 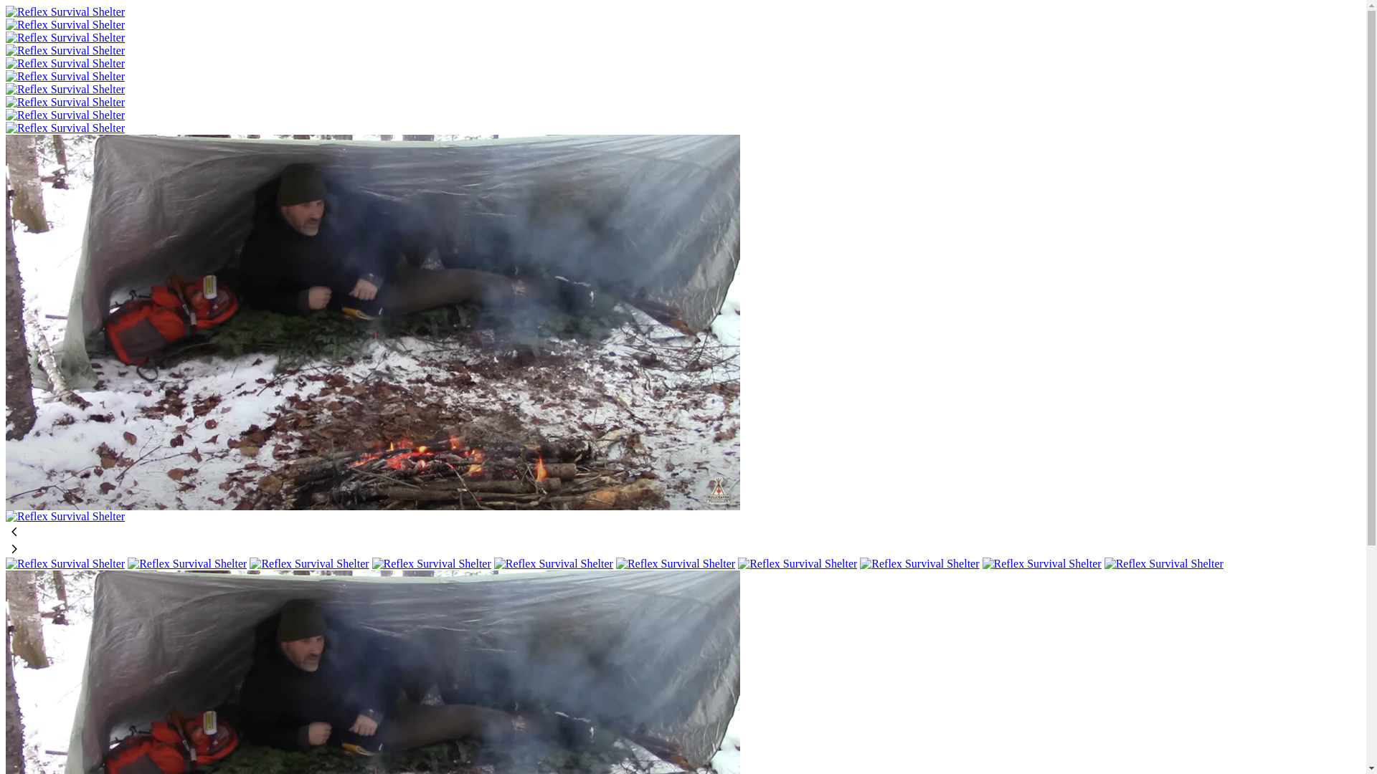 What do you see at coordinates (65, 76) in the screenshot?
I see `Reflex Survival Shelter` at bounding box center [65, 76].